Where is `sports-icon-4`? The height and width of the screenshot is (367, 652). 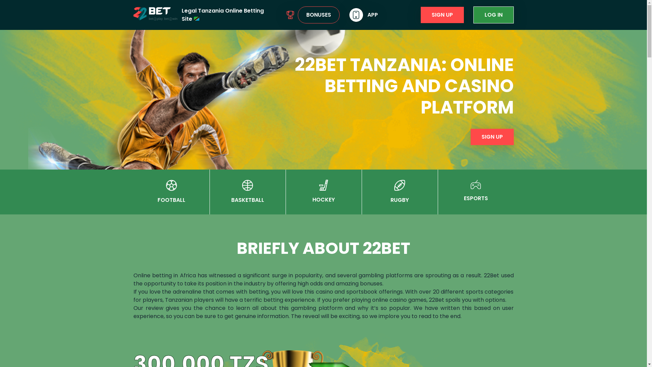
sports-icon-4 is located at coordinates (400, 186).